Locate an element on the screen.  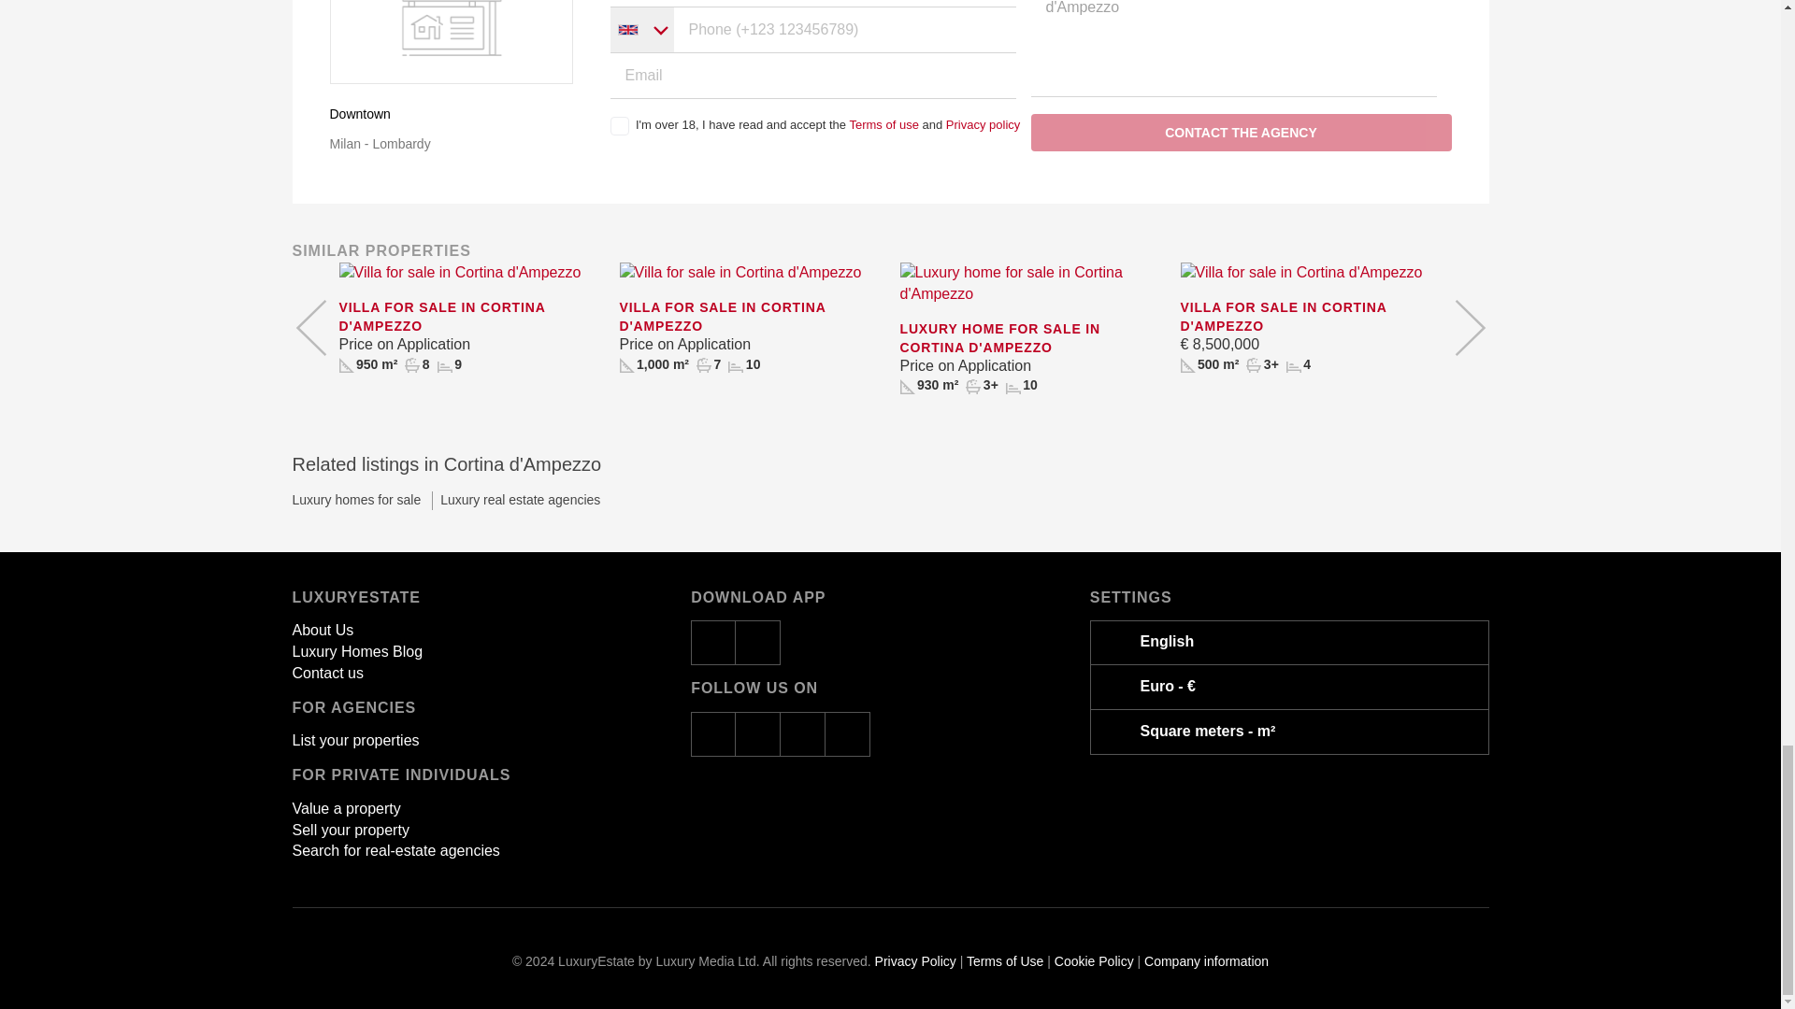
VILLA FOR SALE IN CORTINA D'AMPEZZO is located at coordinates (750, 317).